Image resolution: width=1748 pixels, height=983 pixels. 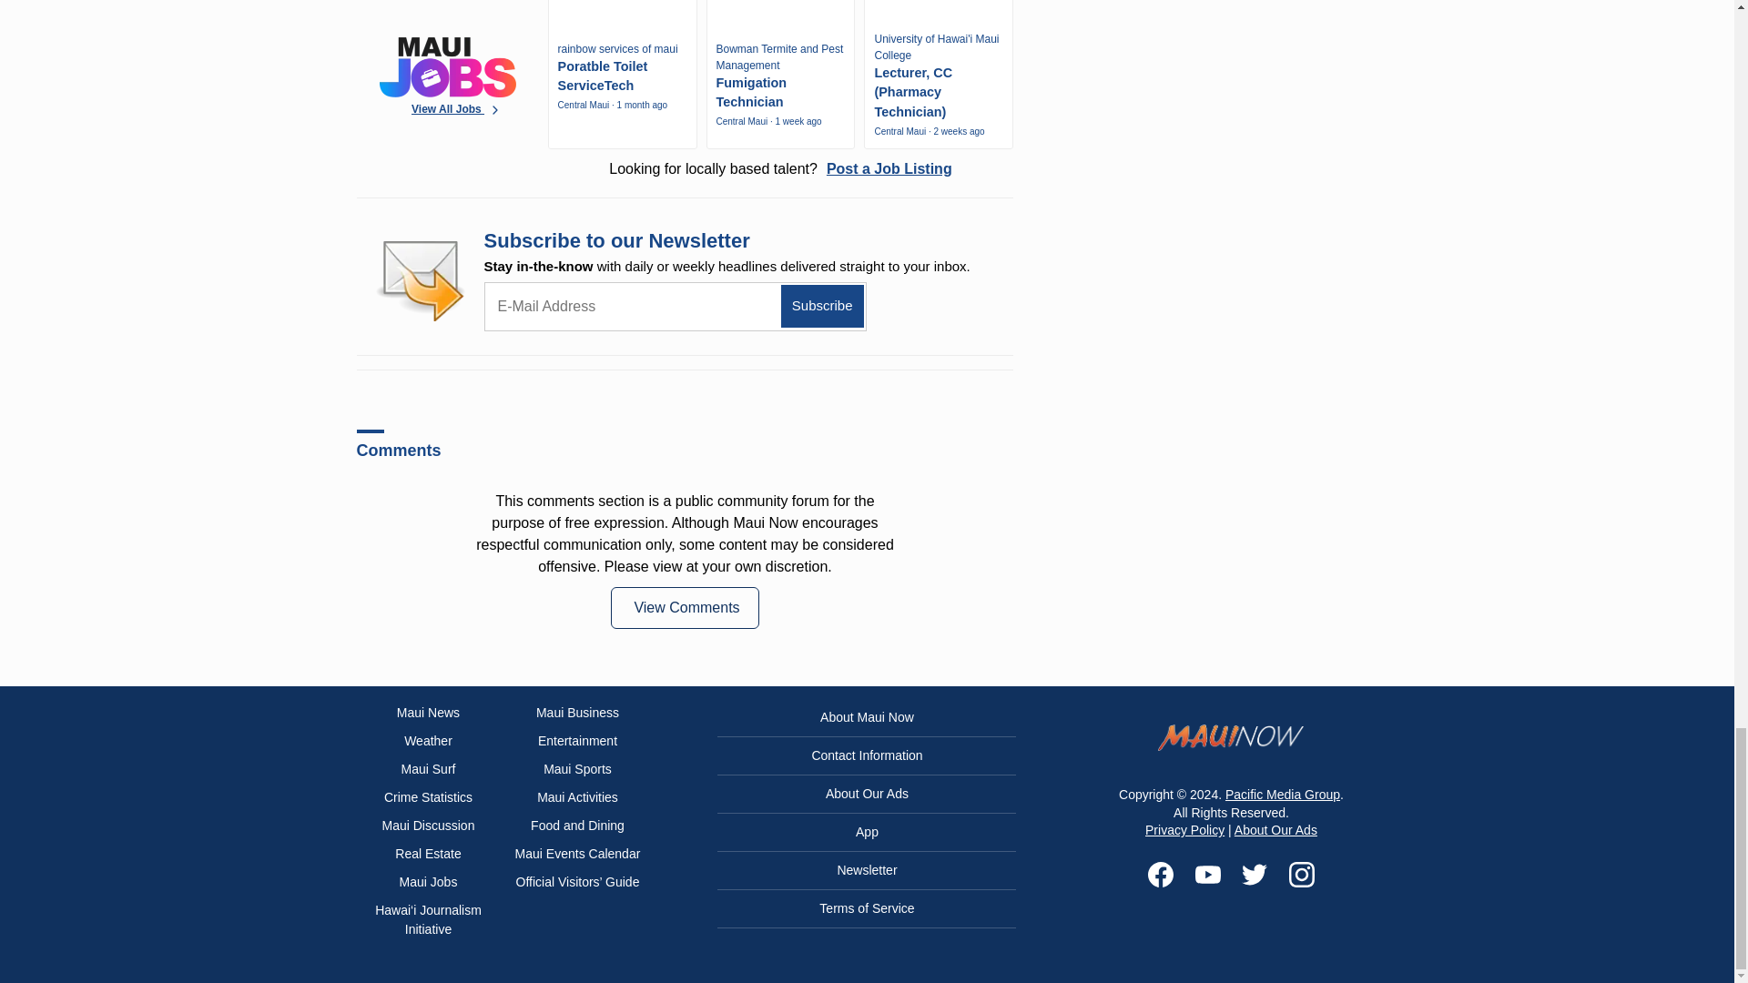 I want to click on Instagram, so click(x=1302, y=875).